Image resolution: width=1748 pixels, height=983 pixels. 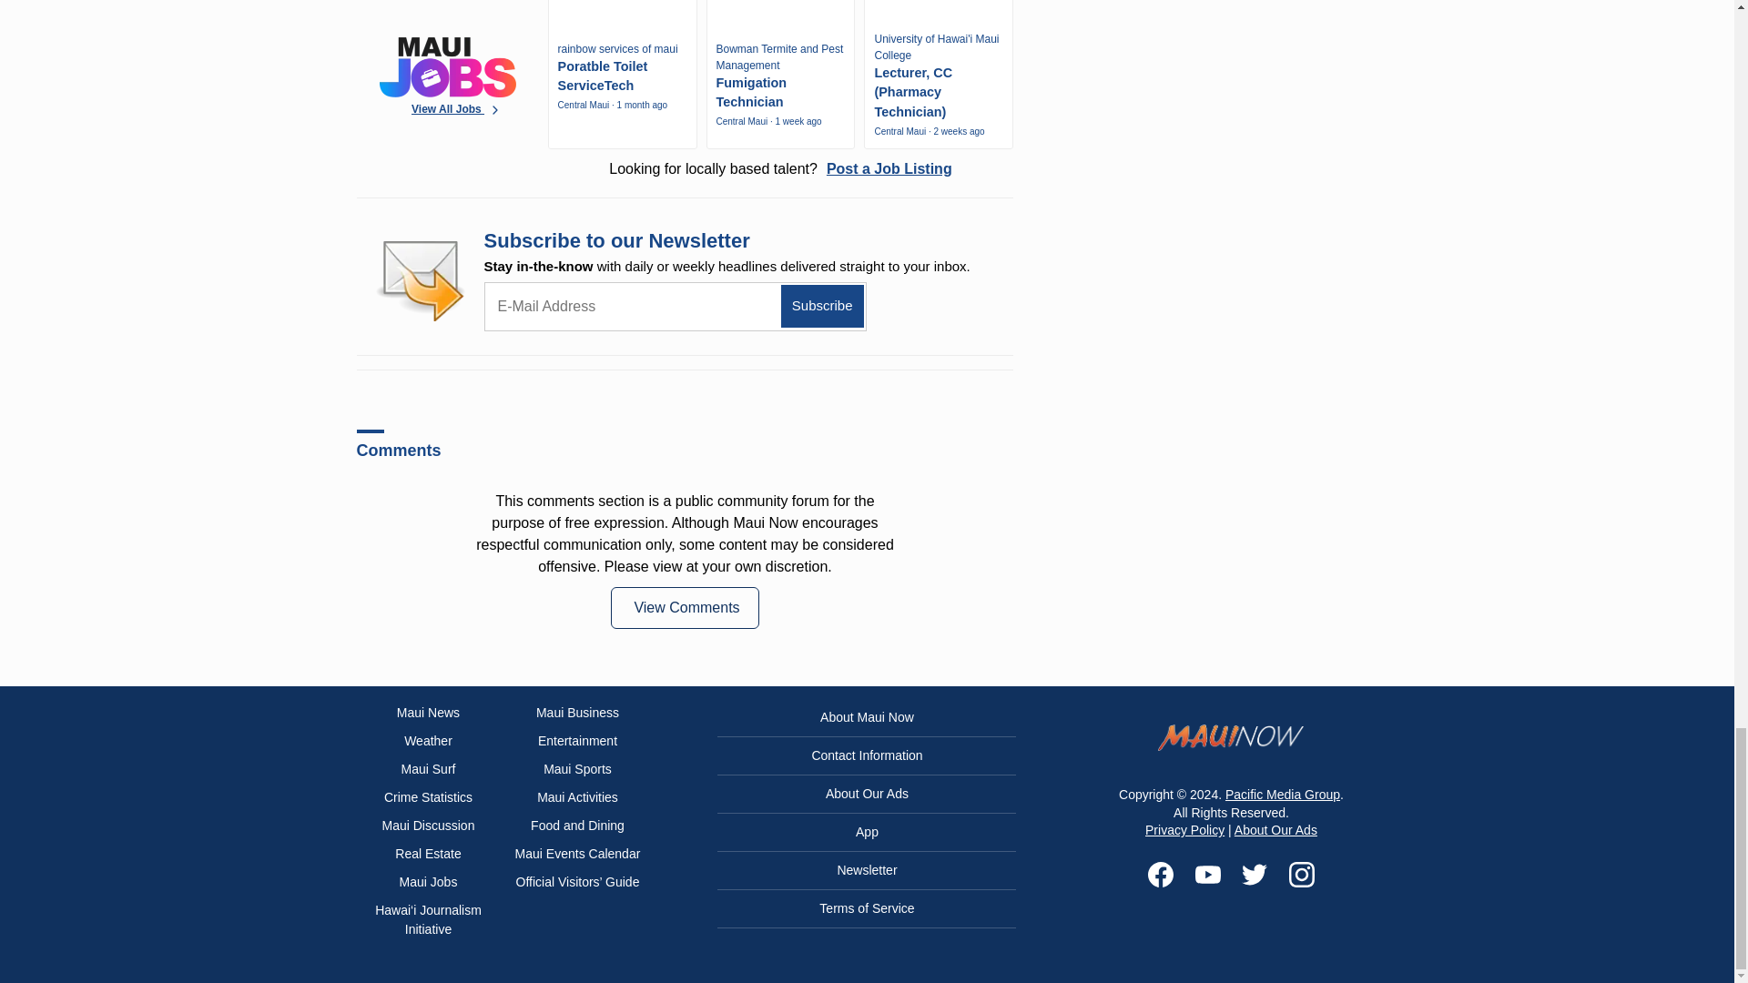 I want to click on Instagram, so click(x=1302, y=875).